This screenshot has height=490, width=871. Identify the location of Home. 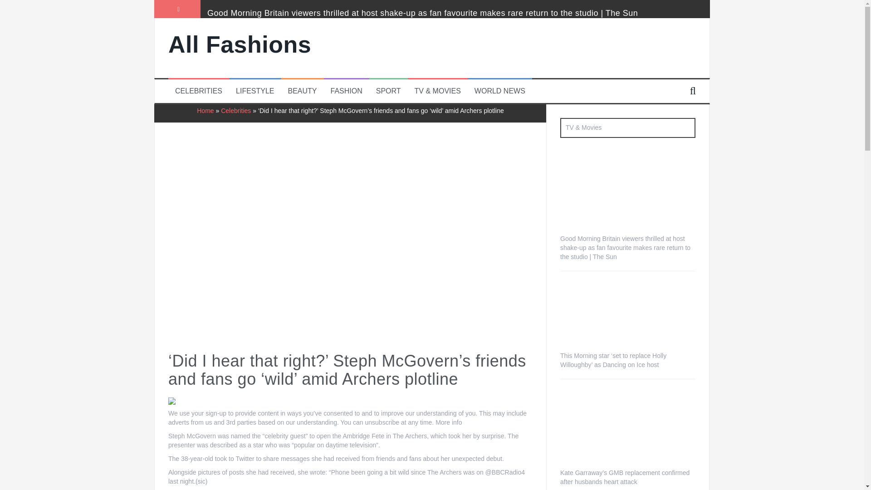
(205, 111).